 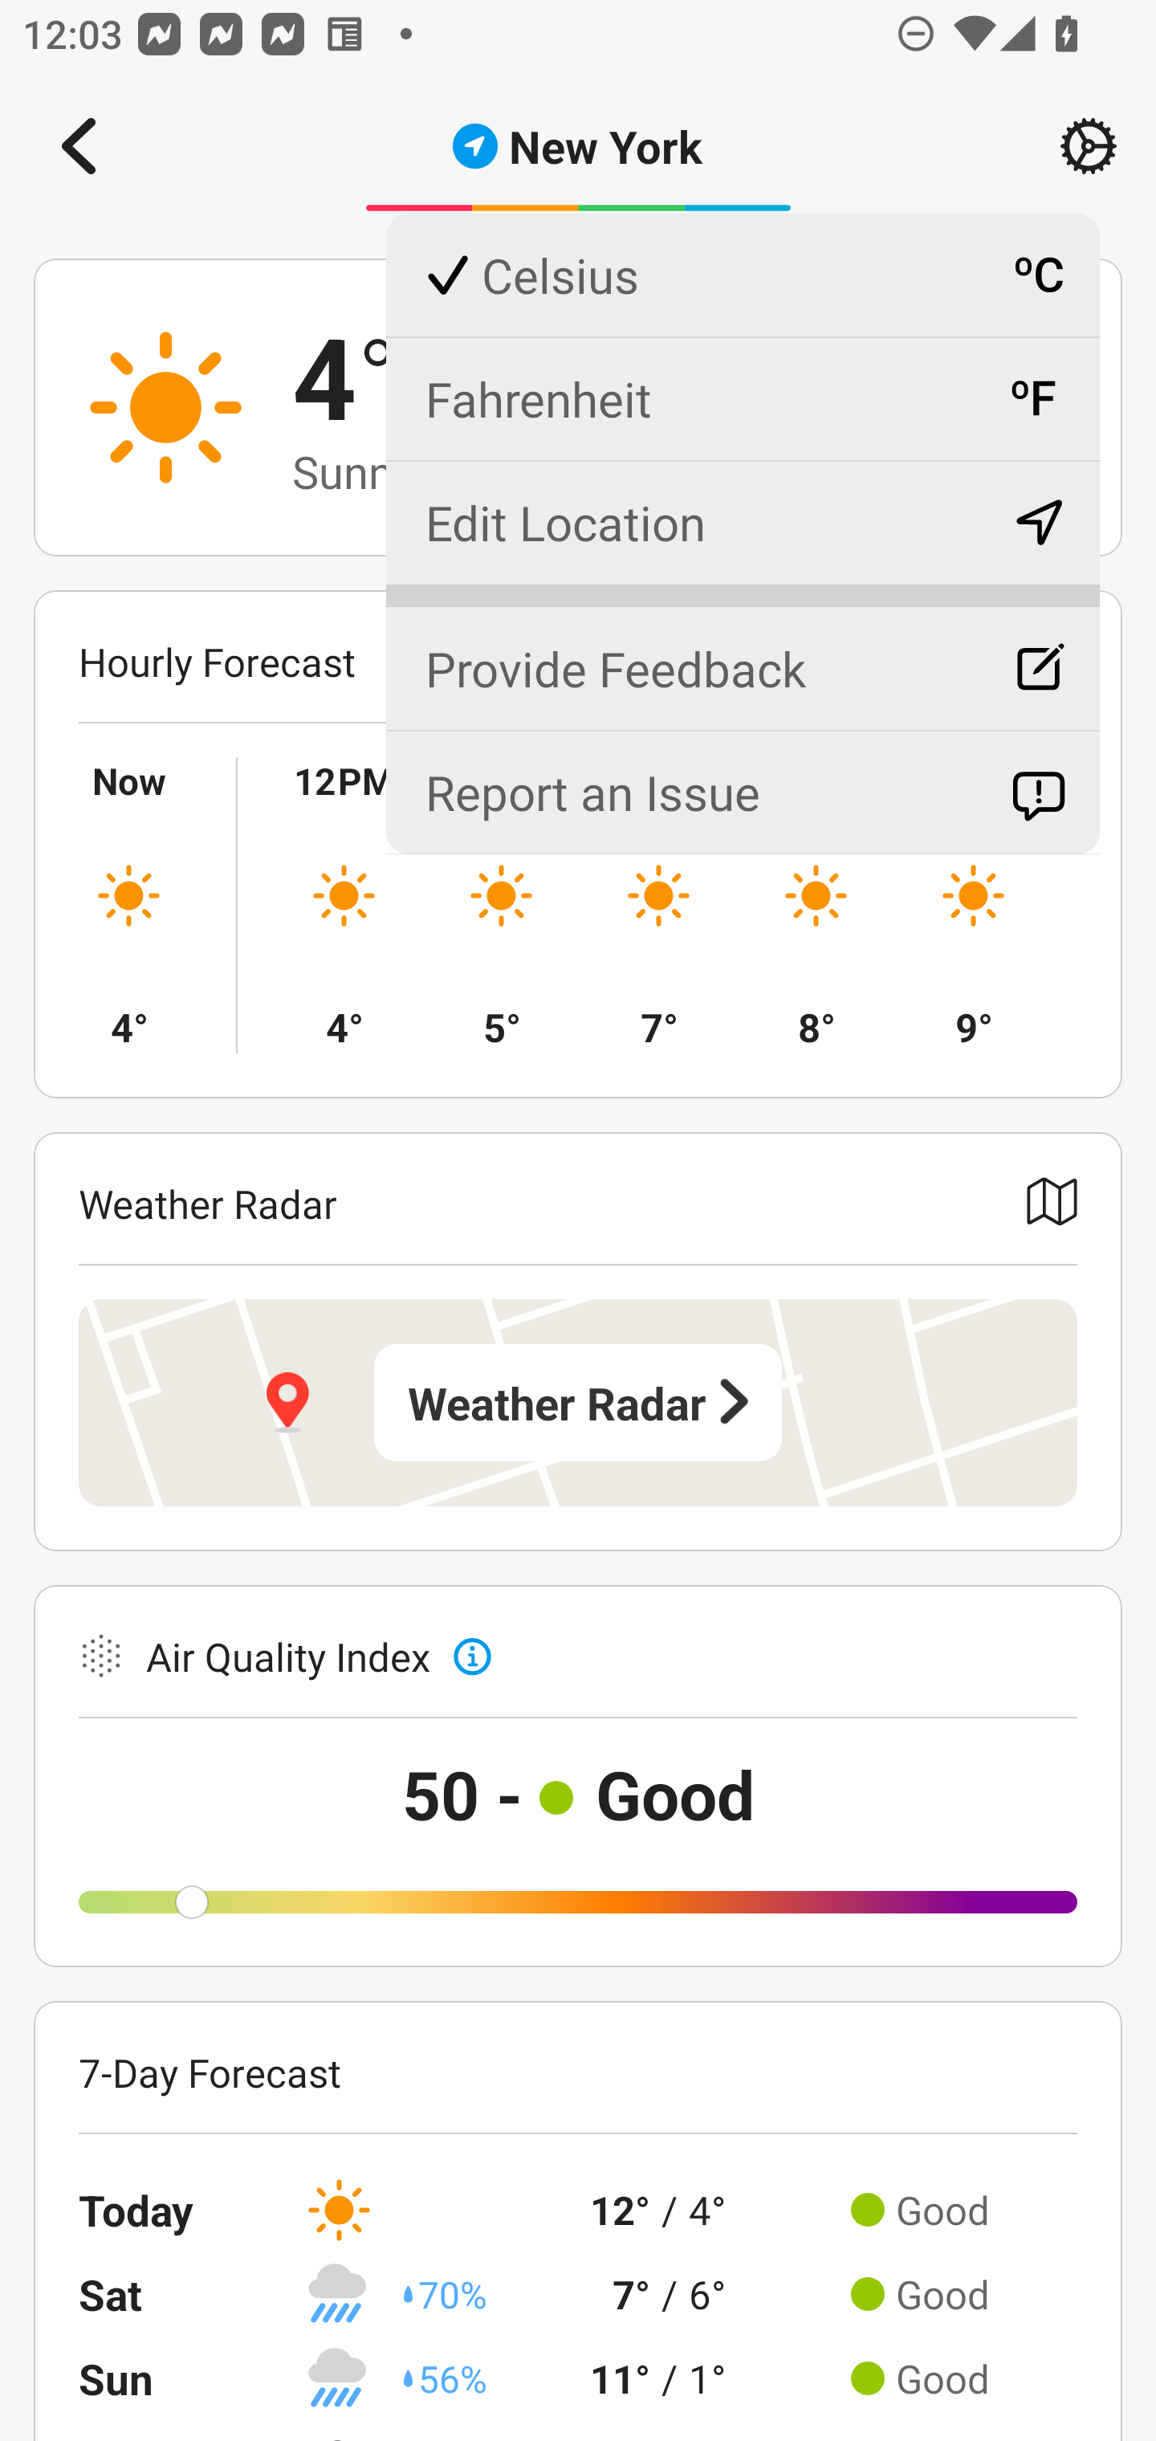 I want to click on Celsius, so click(x=742, y=275).